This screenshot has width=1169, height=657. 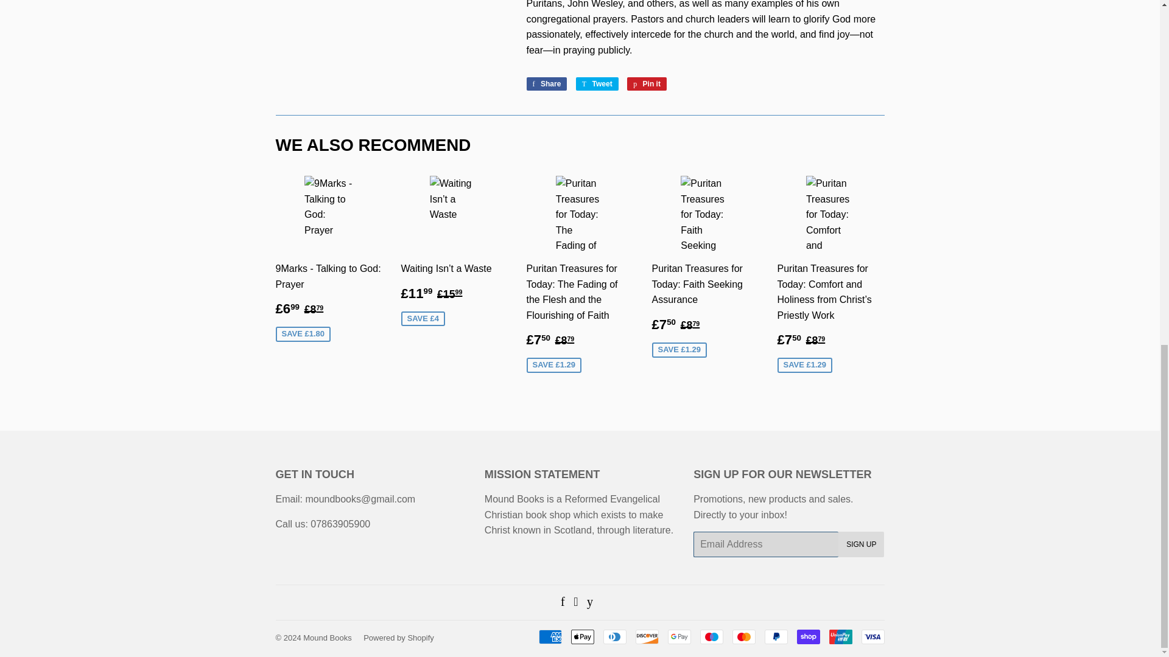 I want to click on Tweet on Twitter, so click(x=597, y=84).